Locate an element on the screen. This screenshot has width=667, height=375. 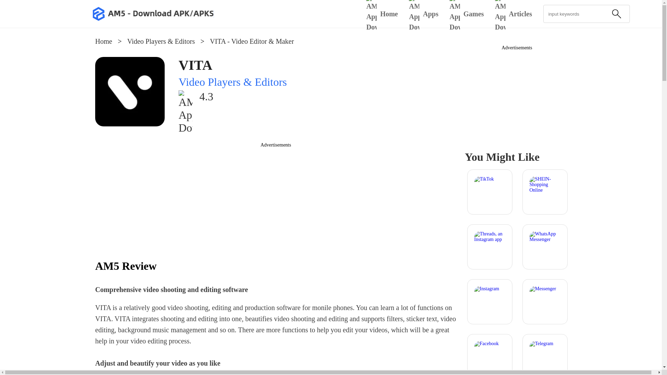
Articles is located at coordinates (513, 14).